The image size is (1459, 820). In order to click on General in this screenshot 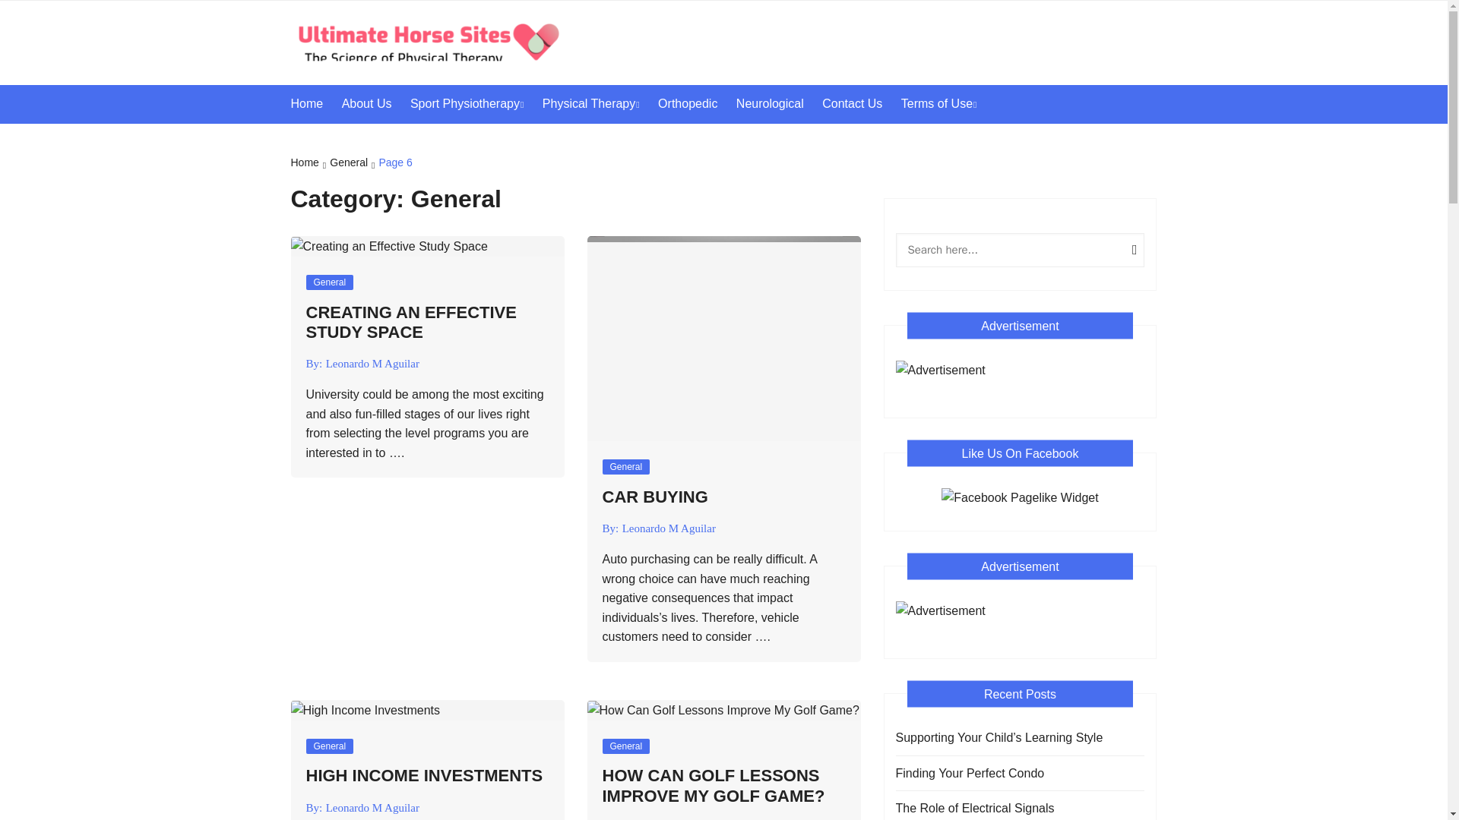, I will do `click(625, 746)`.